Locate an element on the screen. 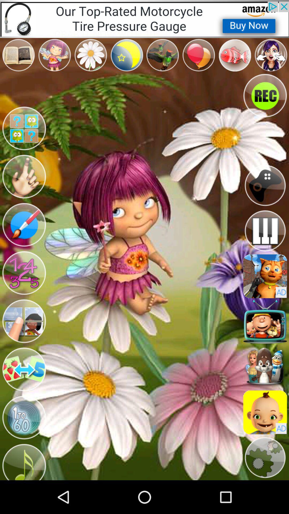 The image size is (289, 514). open advertisement is located at coordinates (265, 412).